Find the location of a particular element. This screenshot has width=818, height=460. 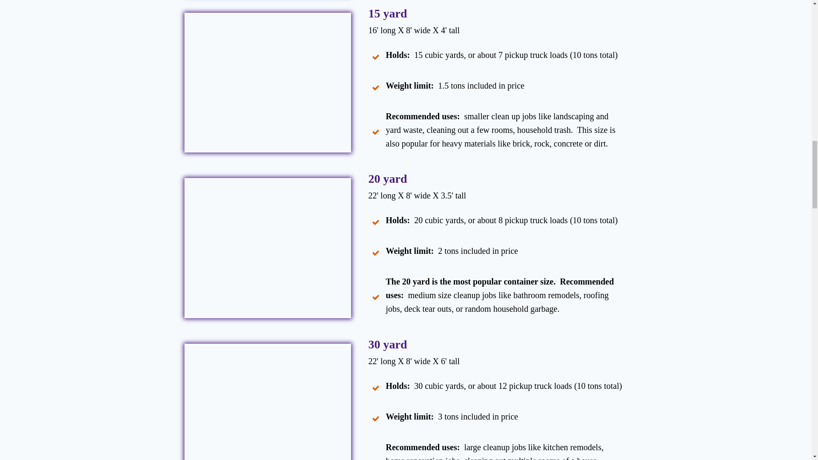

30 yard is located at coordinates (387, 345).